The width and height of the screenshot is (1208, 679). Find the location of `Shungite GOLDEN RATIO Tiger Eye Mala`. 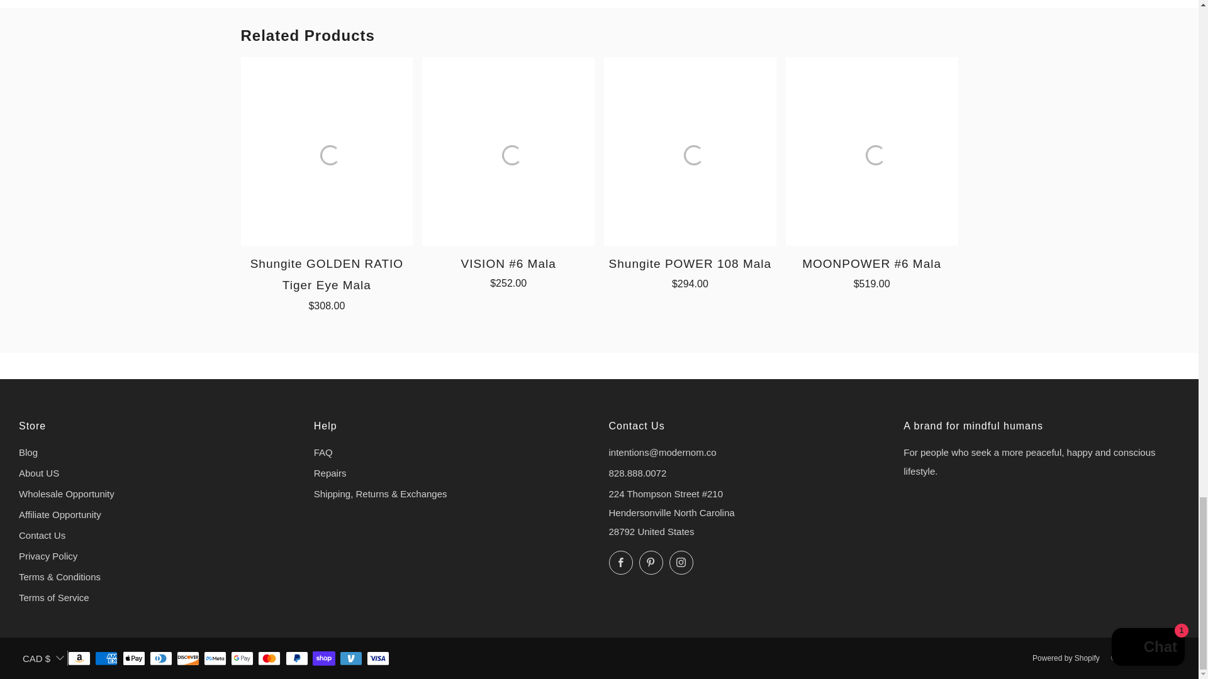

Shungite GOLDEN RATIO Tiger Eye Mala is located at coordinates (327, 151).